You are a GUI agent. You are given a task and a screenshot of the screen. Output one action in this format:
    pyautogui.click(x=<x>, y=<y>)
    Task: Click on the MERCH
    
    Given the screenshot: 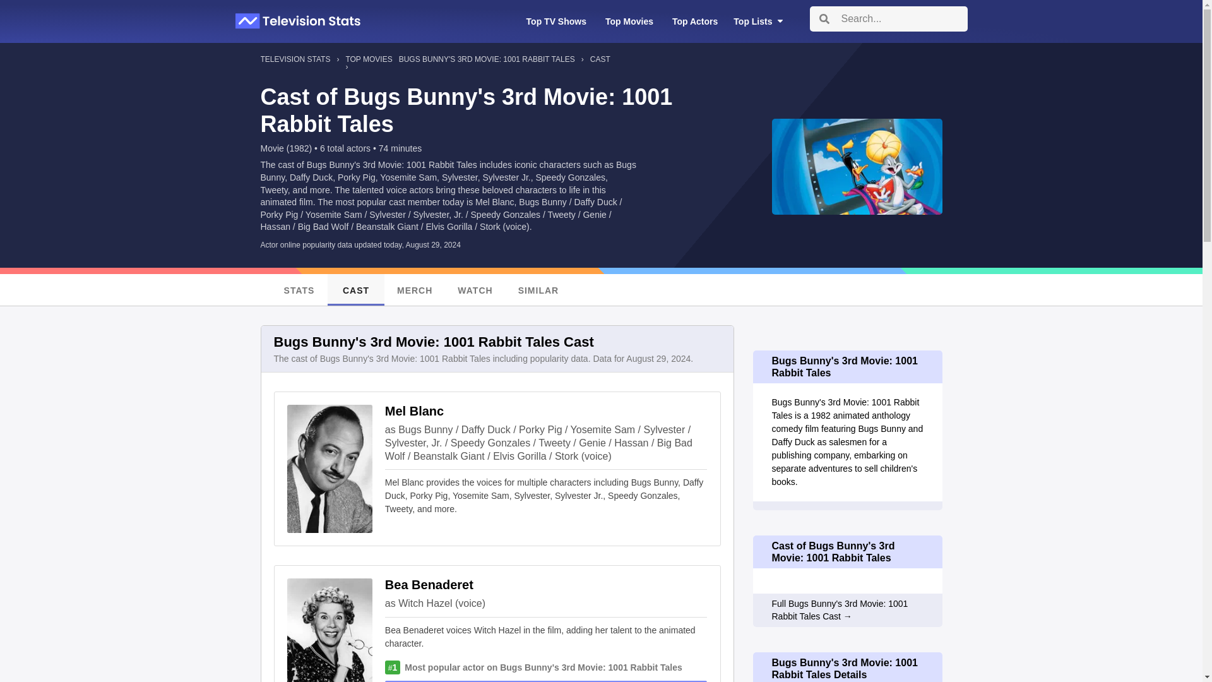 What is the action you would take?
    pyautogui.click(x=414, y=289)
    